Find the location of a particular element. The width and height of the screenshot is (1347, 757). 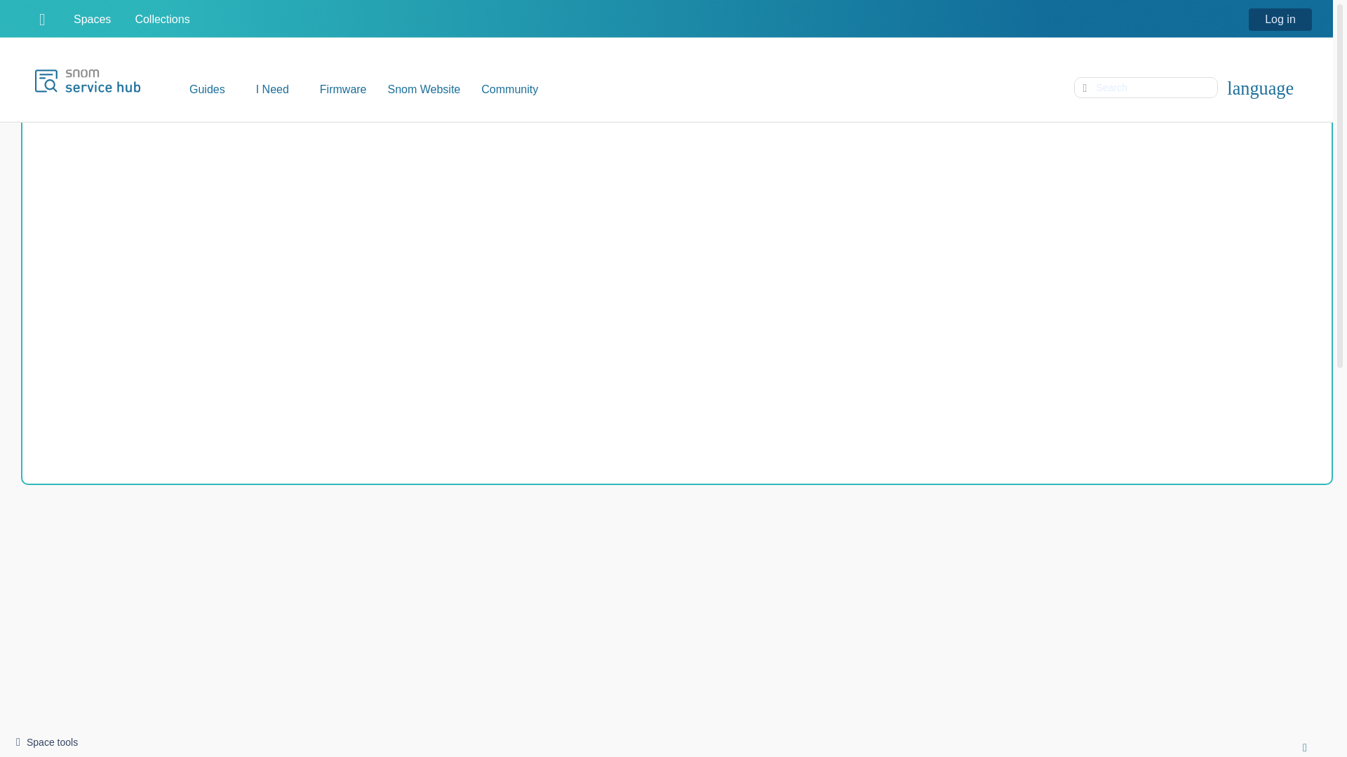

Guides is located at coordinates (212, 90).